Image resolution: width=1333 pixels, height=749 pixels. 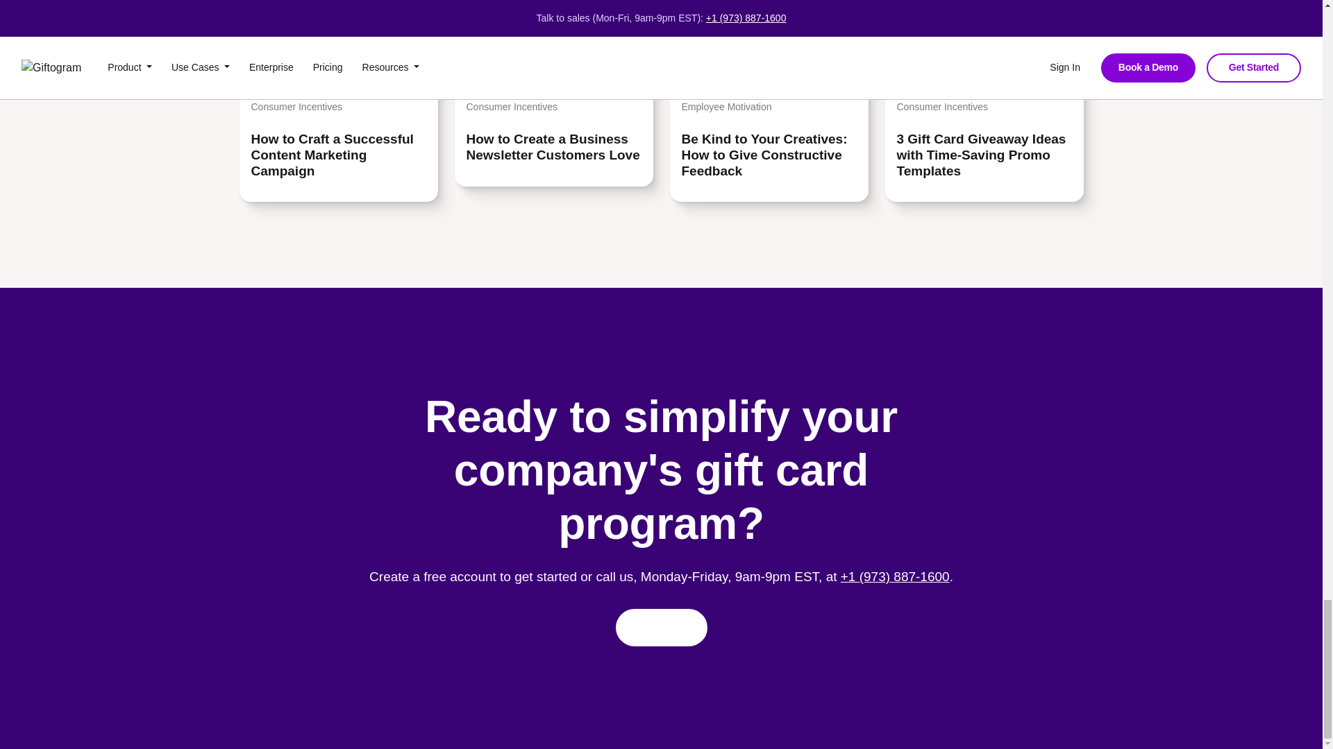 What do you see at coordinates (554, 148) in the screenshot?
I see `How to Create a Business Newsletter Customers Love` at bounding box center [554, 148].